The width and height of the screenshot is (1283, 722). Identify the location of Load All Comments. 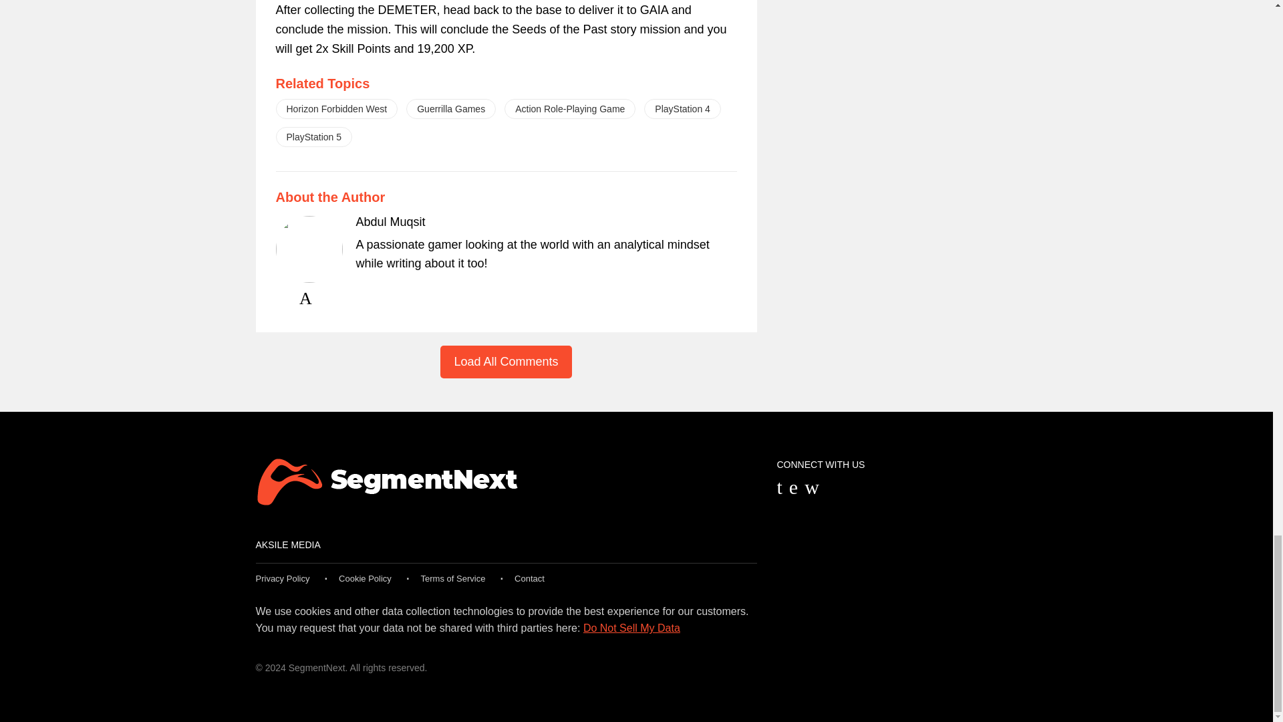
(505, 362).